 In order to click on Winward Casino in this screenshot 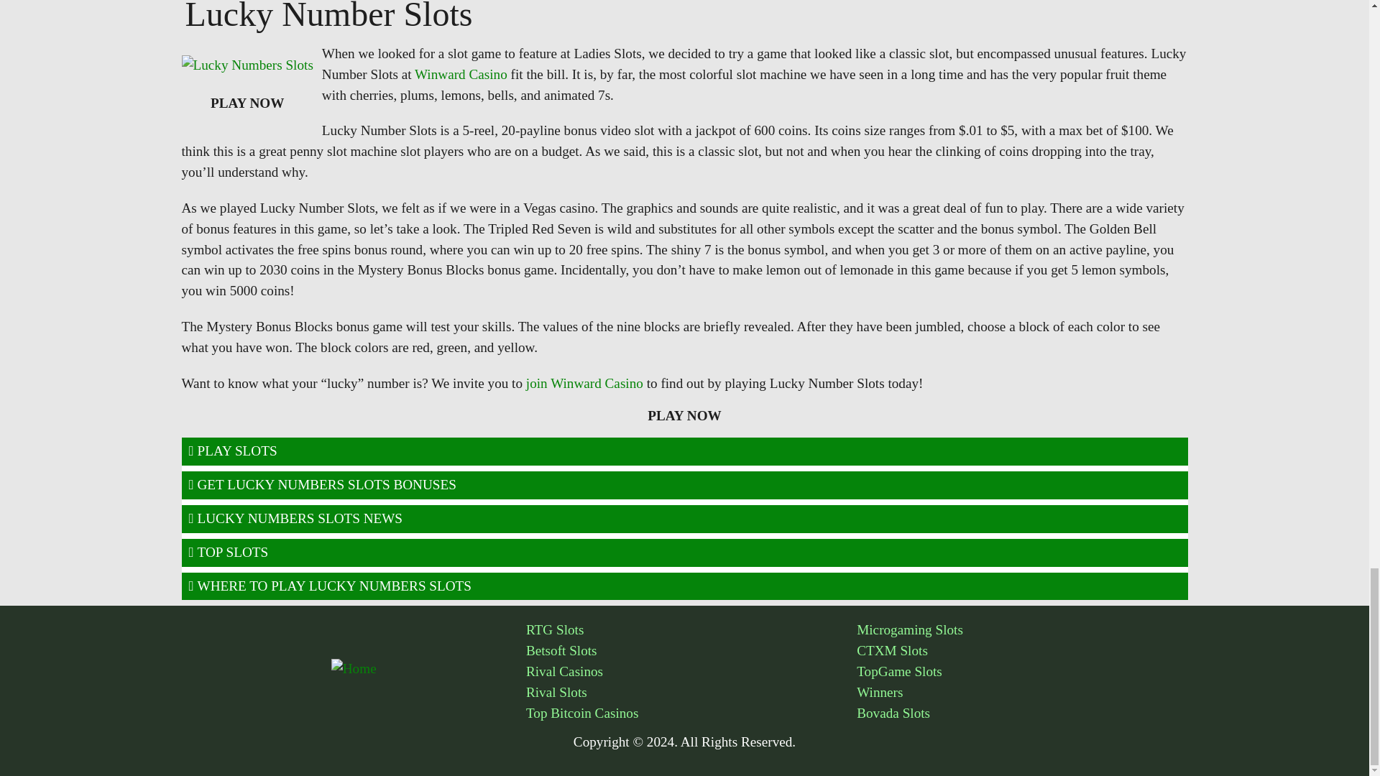, I will do `click(461, 74)`.